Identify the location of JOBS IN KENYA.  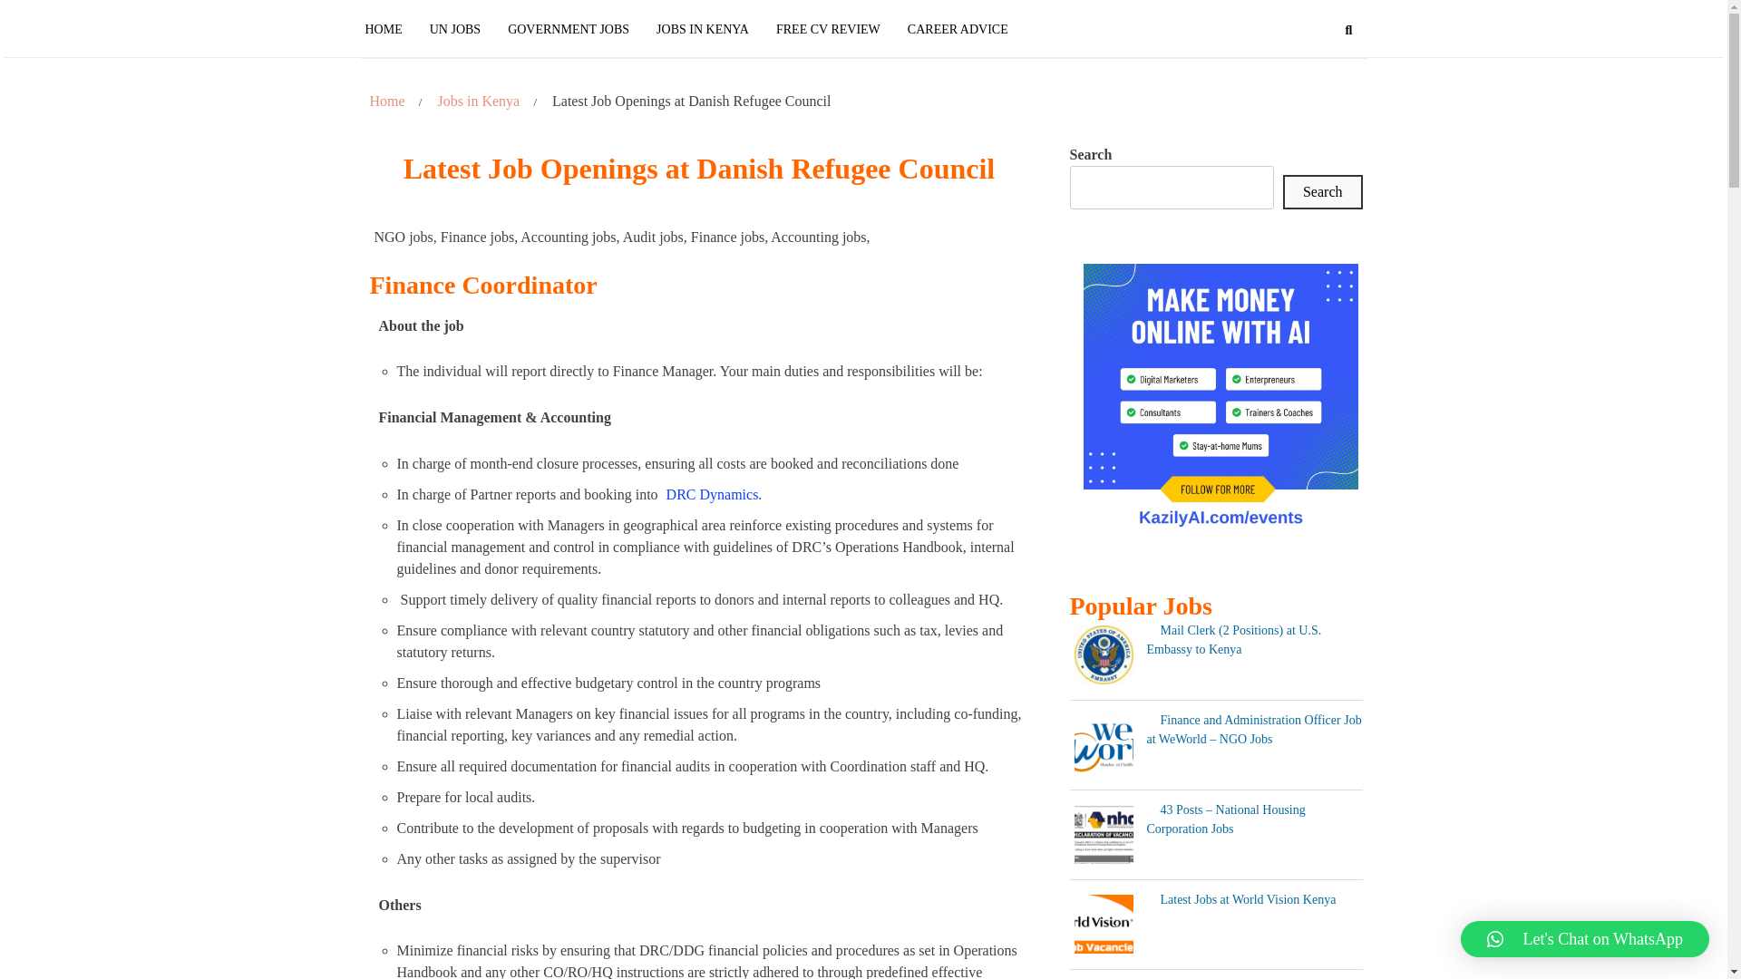
(702, 29).